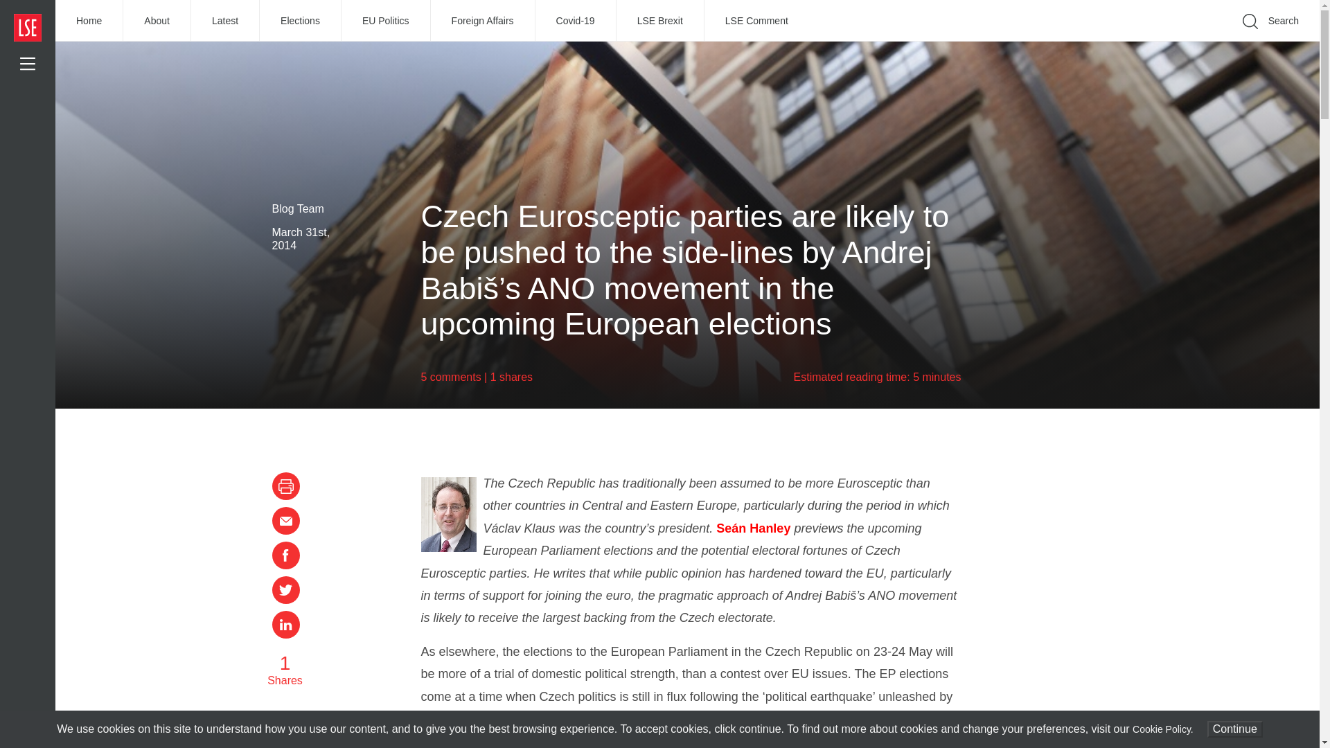 The height and width of the screenshot is (748, 1330). Describe the element at coordinates (452, 377) in the screenshot. I see `5 comments` at that location.